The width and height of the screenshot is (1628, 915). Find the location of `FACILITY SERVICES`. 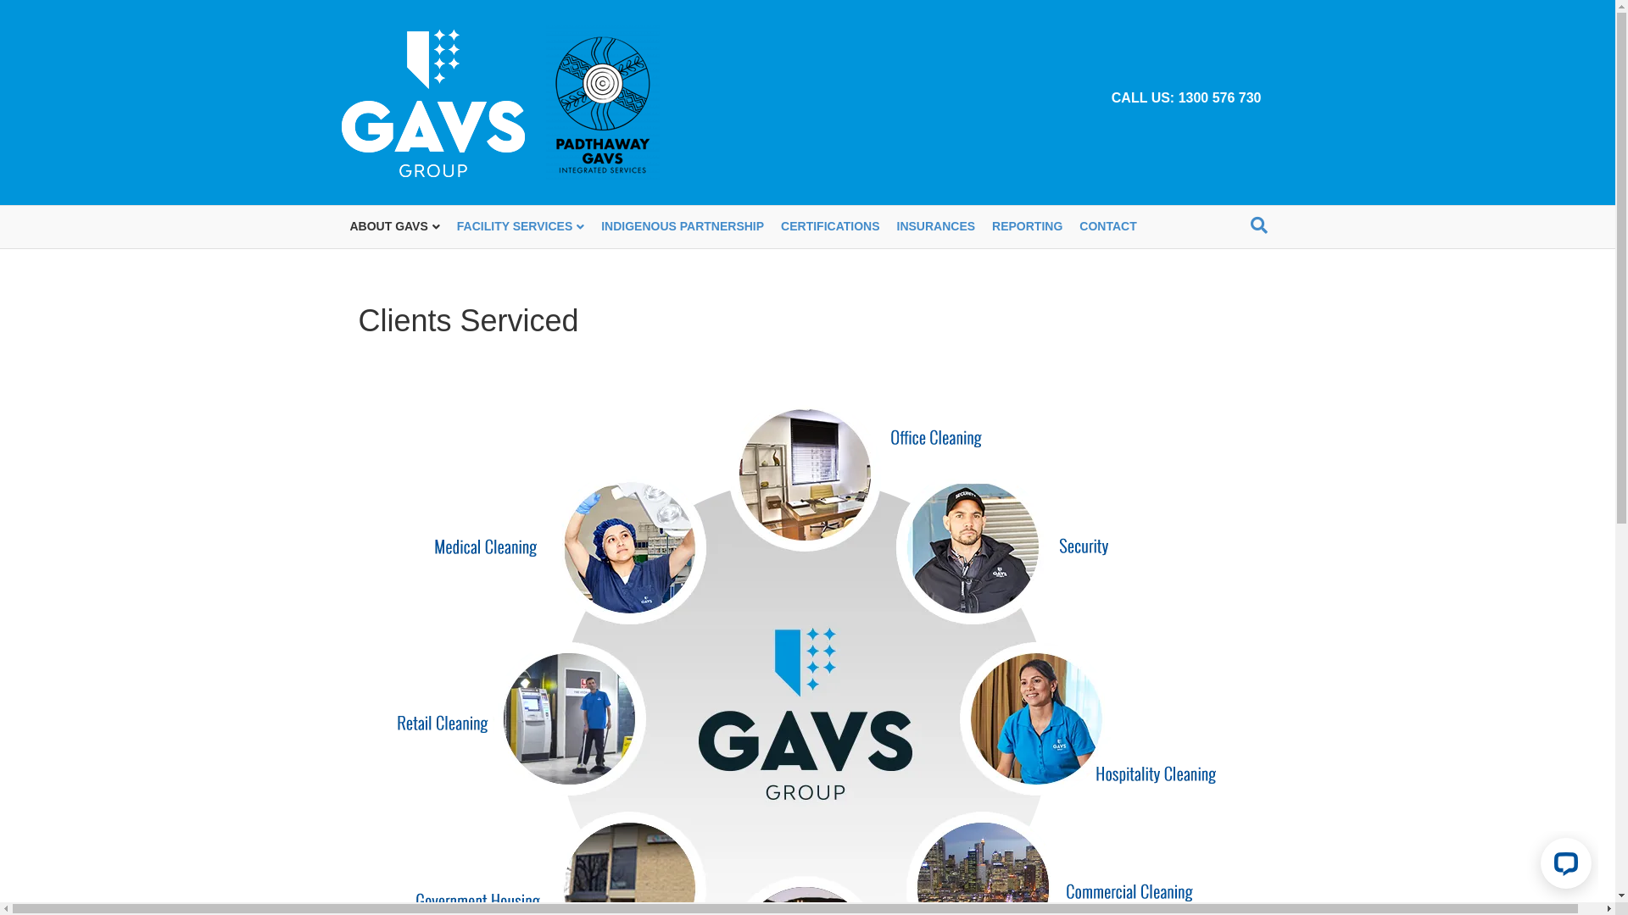

FACILITY SERVICES is located at coordinates (521, 227).